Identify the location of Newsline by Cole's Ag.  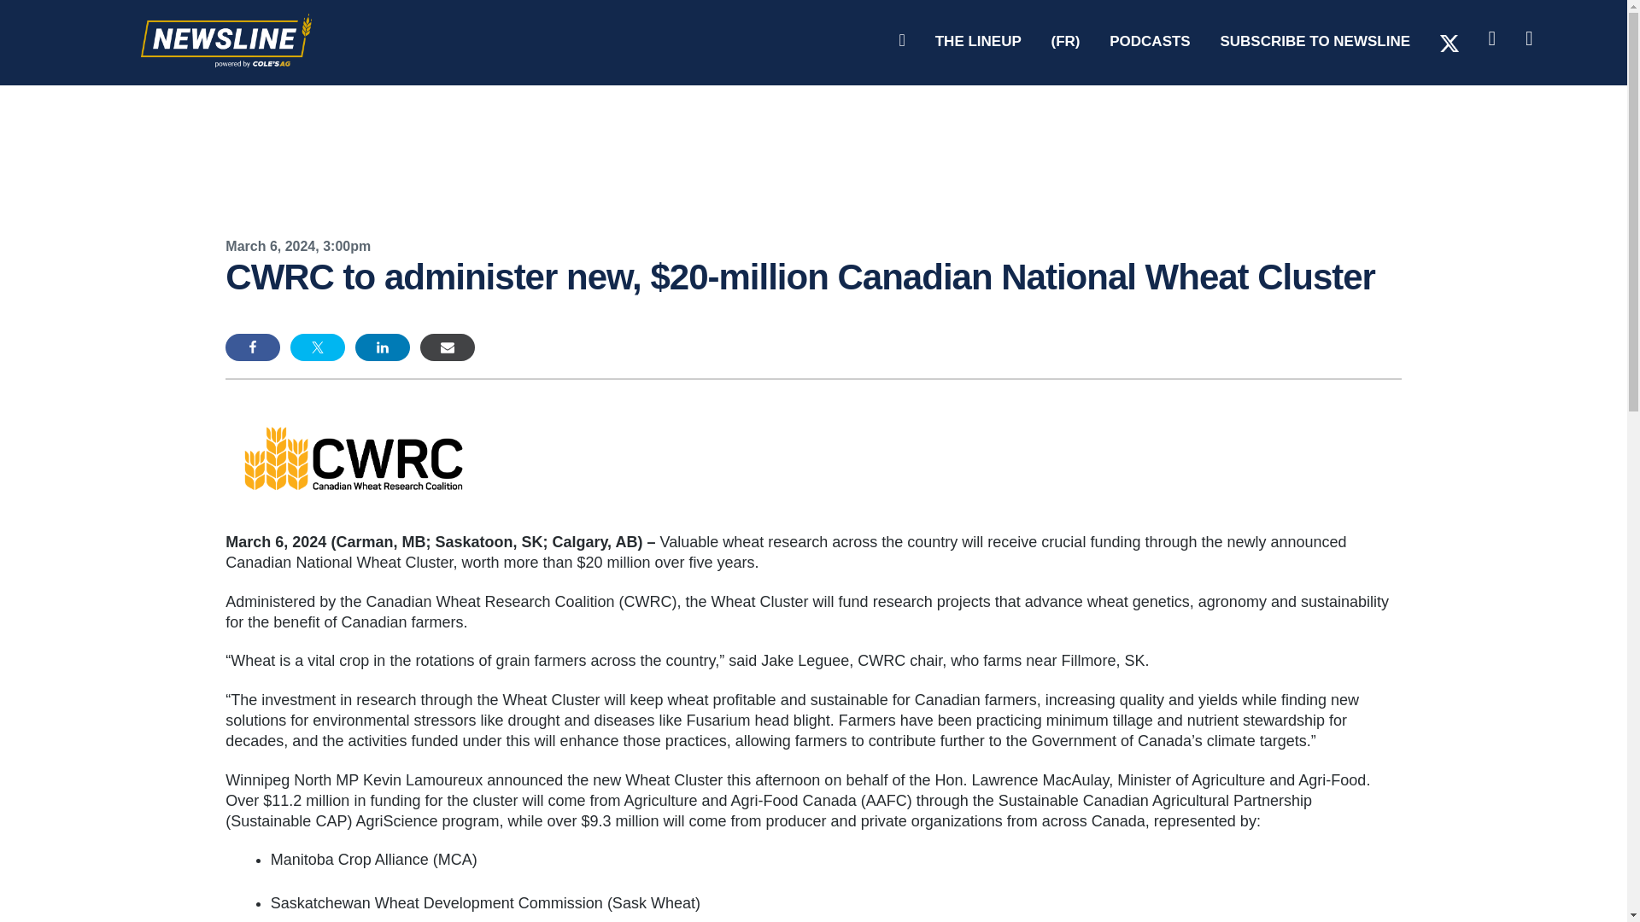
(225, 112).